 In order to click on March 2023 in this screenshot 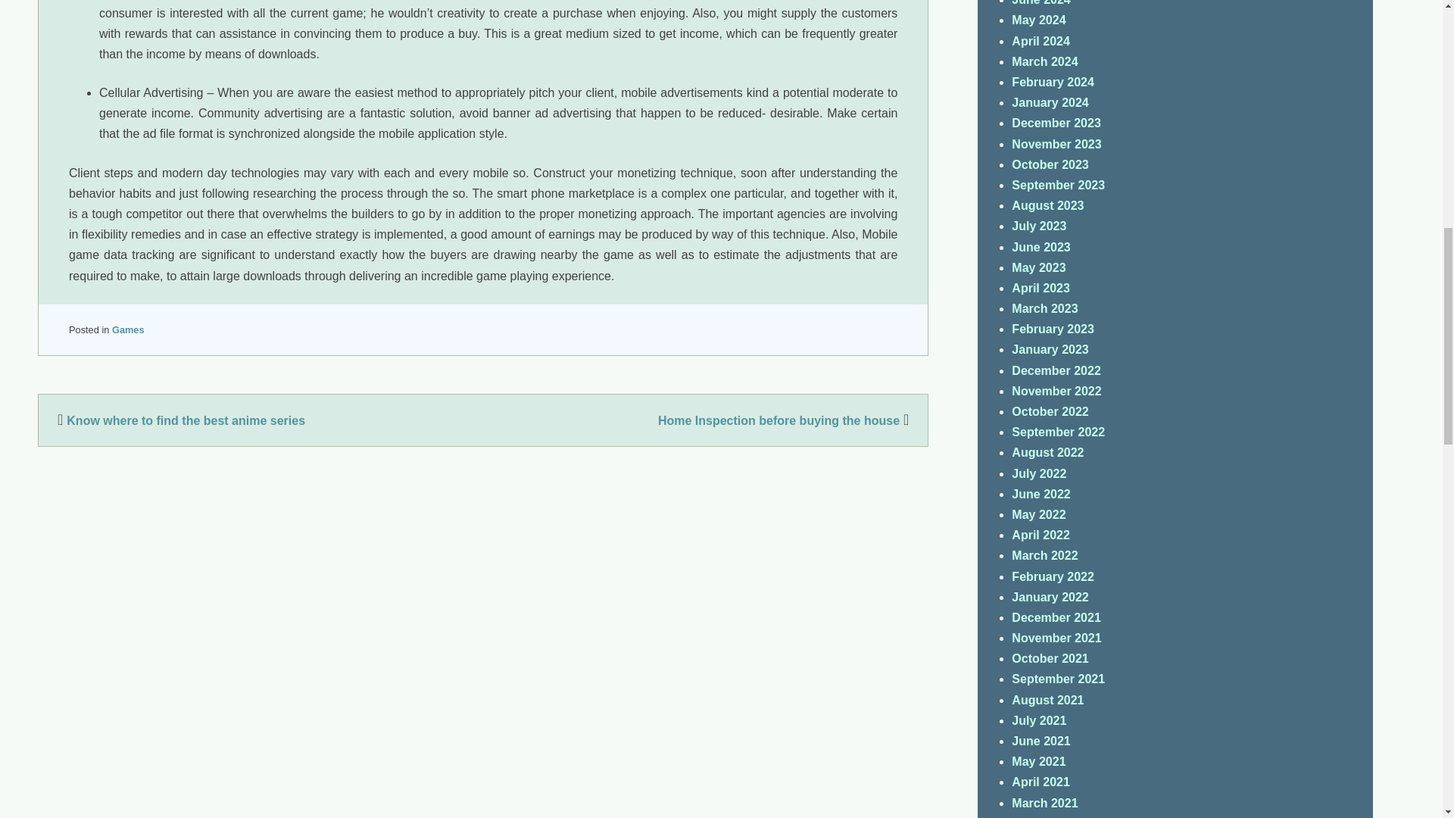, I will do `click(1044, 308)`.